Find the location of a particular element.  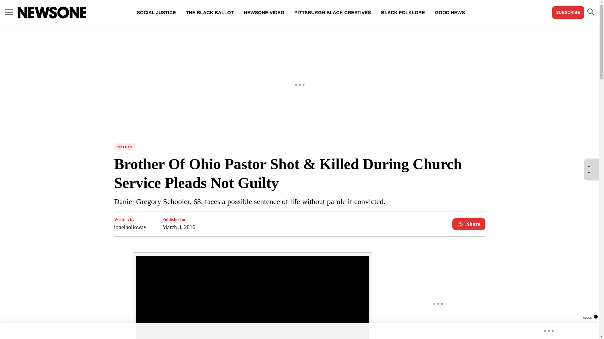

THE BLACK BALLOT is located at coordinates (210, 13).